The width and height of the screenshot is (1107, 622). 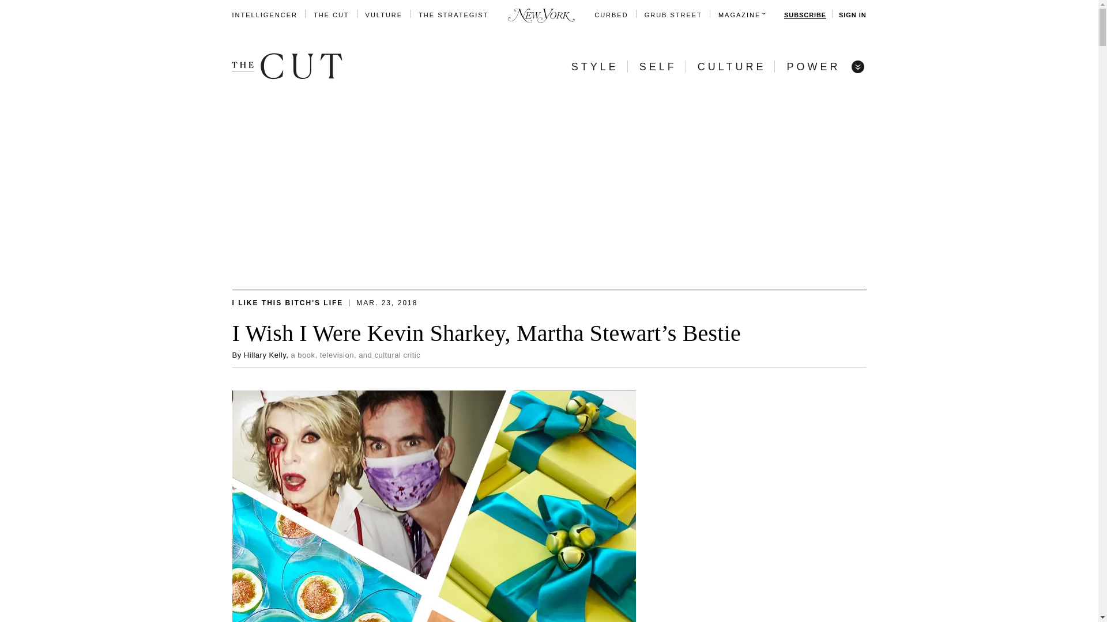 I want to click on SELF, so click(x=658, y=67).